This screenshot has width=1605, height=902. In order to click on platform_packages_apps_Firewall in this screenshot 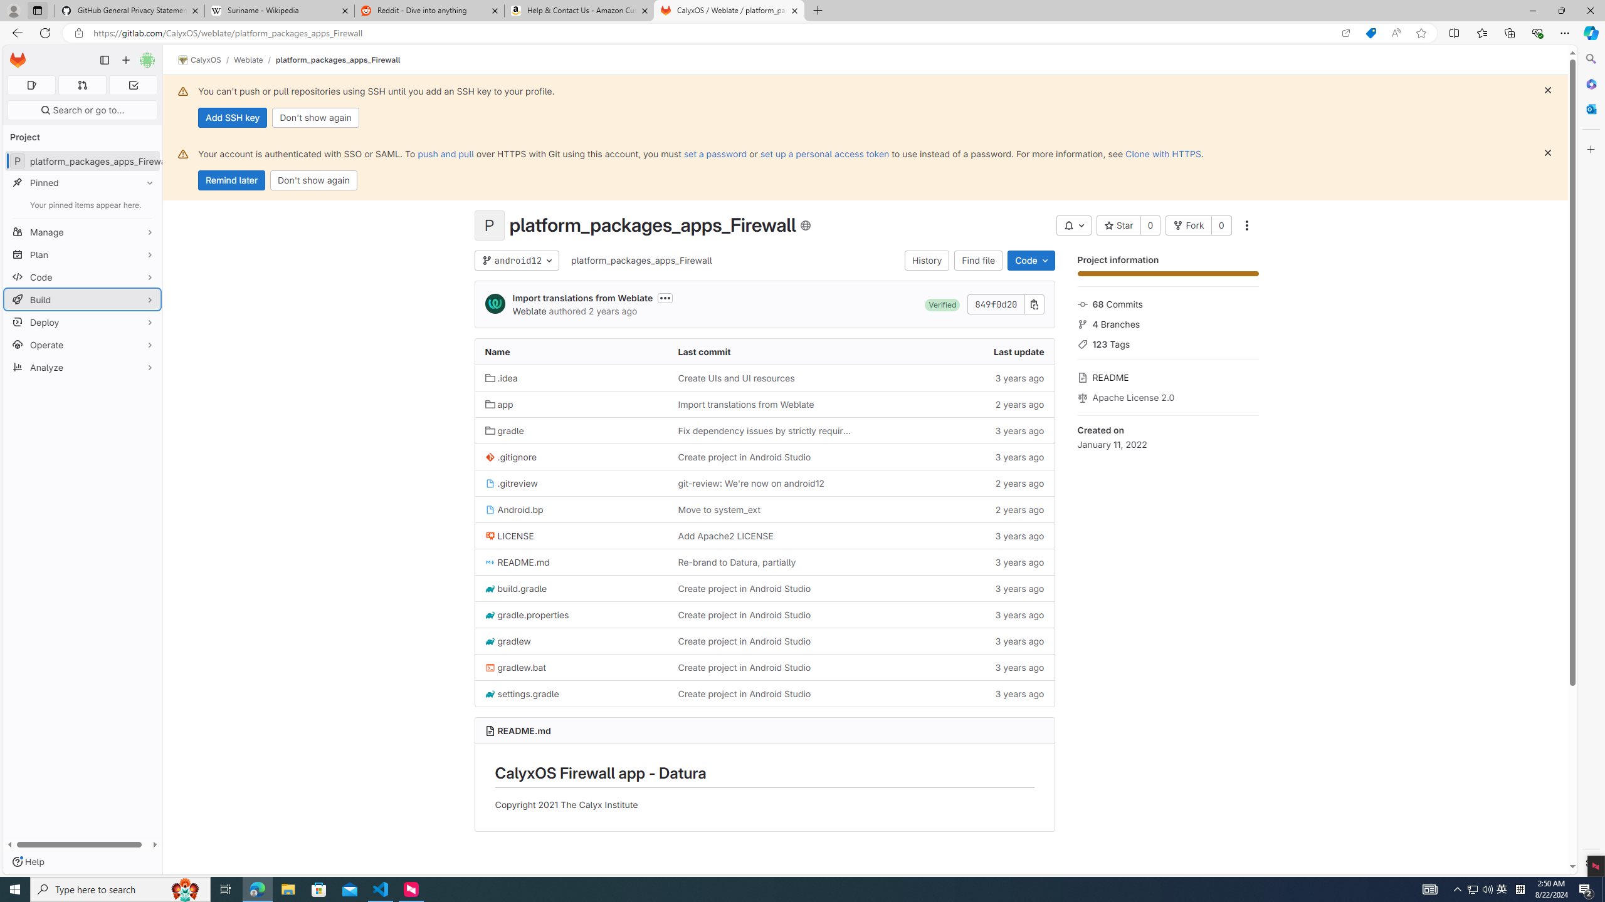, I will do `click(642, 261)`.